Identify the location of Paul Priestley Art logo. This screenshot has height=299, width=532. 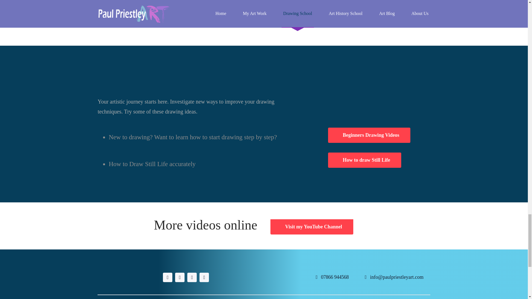
(125, 277).